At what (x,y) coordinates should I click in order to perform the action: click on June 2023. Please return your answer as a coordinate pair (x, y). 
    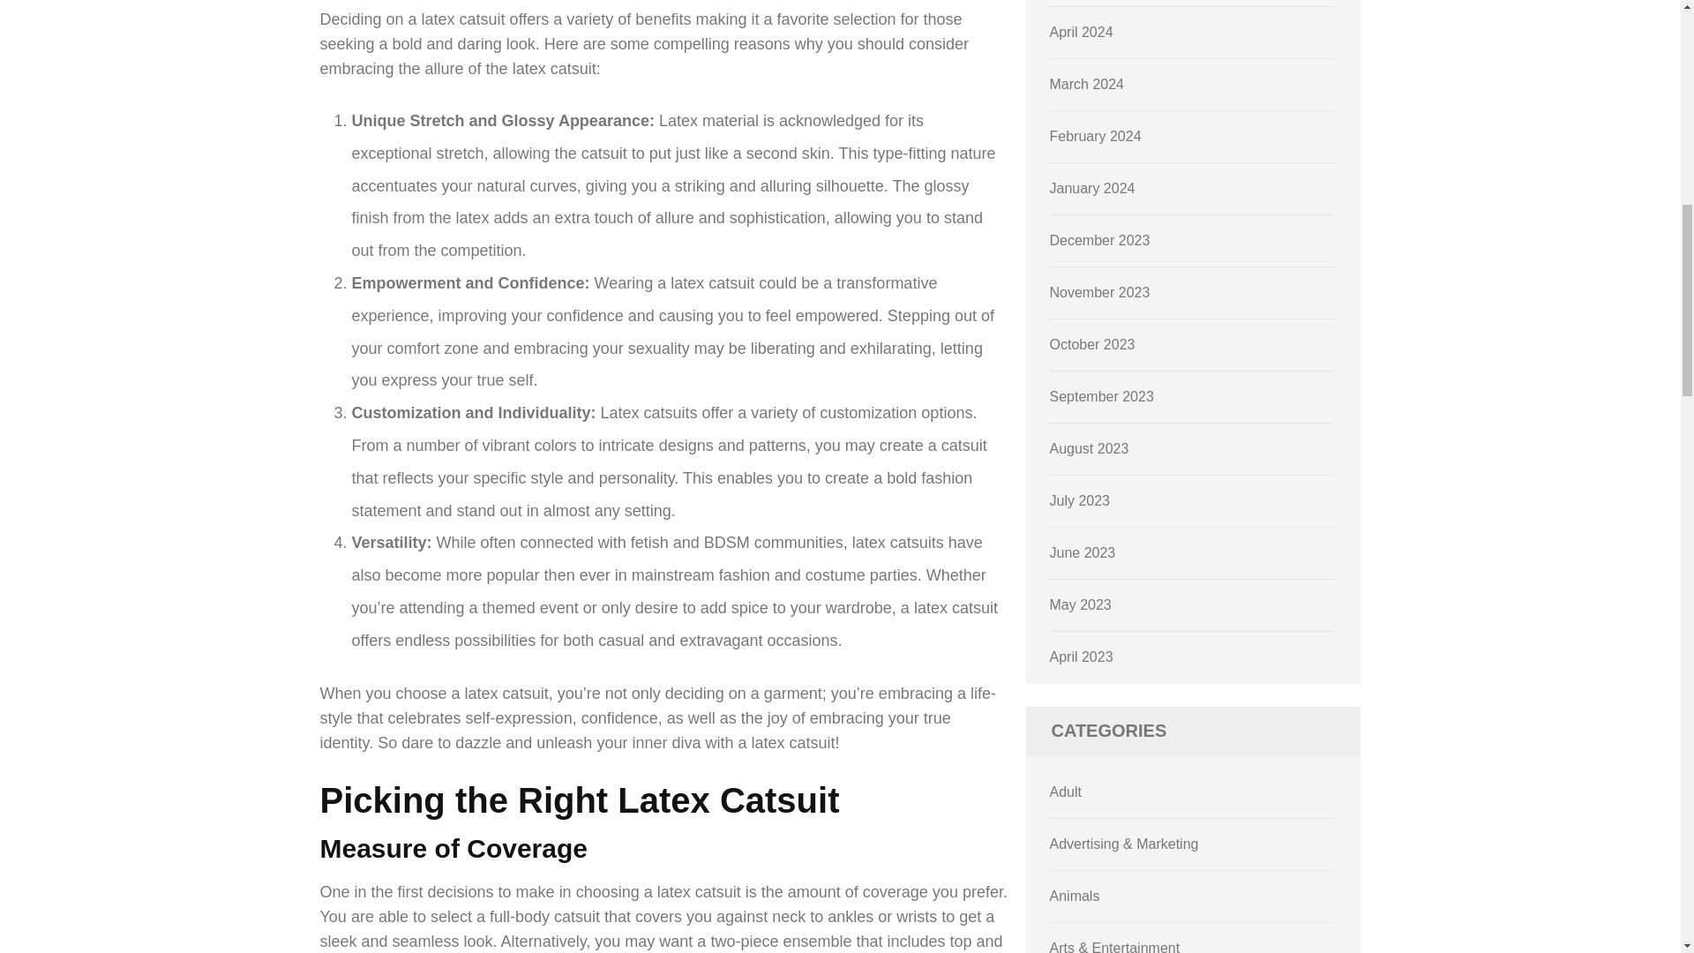
    Looking at the image, I should click on (1083, 552).